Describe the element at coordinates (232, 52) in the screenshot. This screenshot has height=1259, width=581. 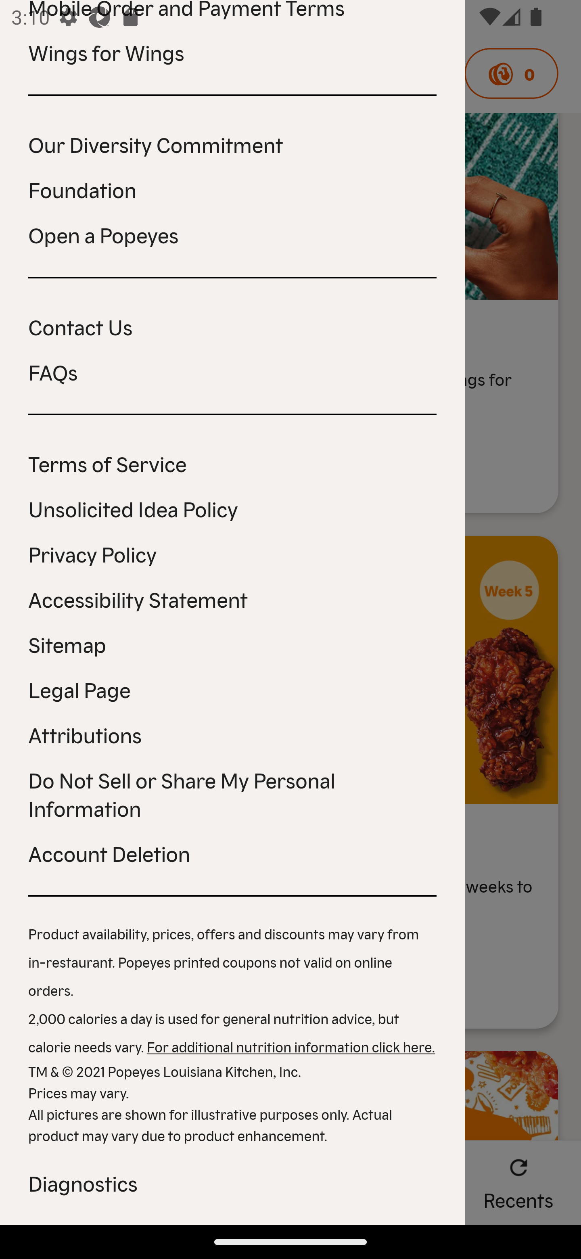
I see `Wings for Wings` at that location.